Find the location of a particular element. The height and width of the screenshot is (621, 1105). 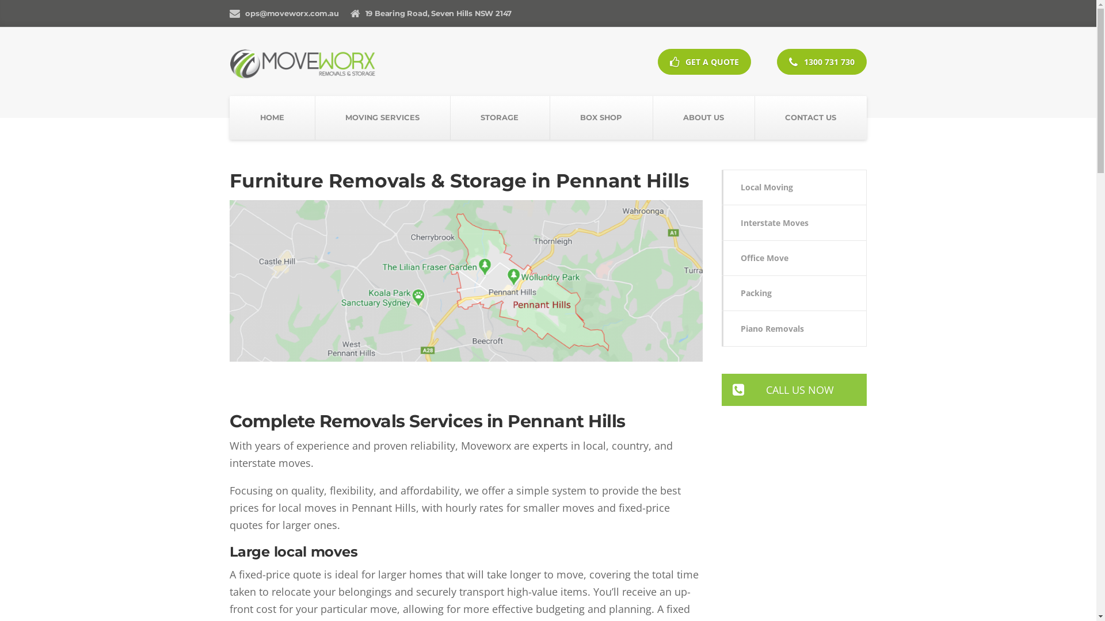

ABOUT US is located at coordinates (703, 118).